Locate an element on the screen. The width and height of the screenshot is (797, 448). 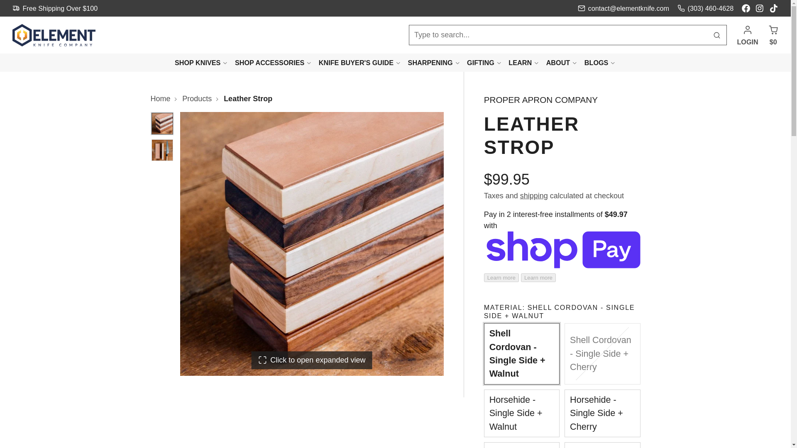
TikTok is located at coordinates (774, 8).